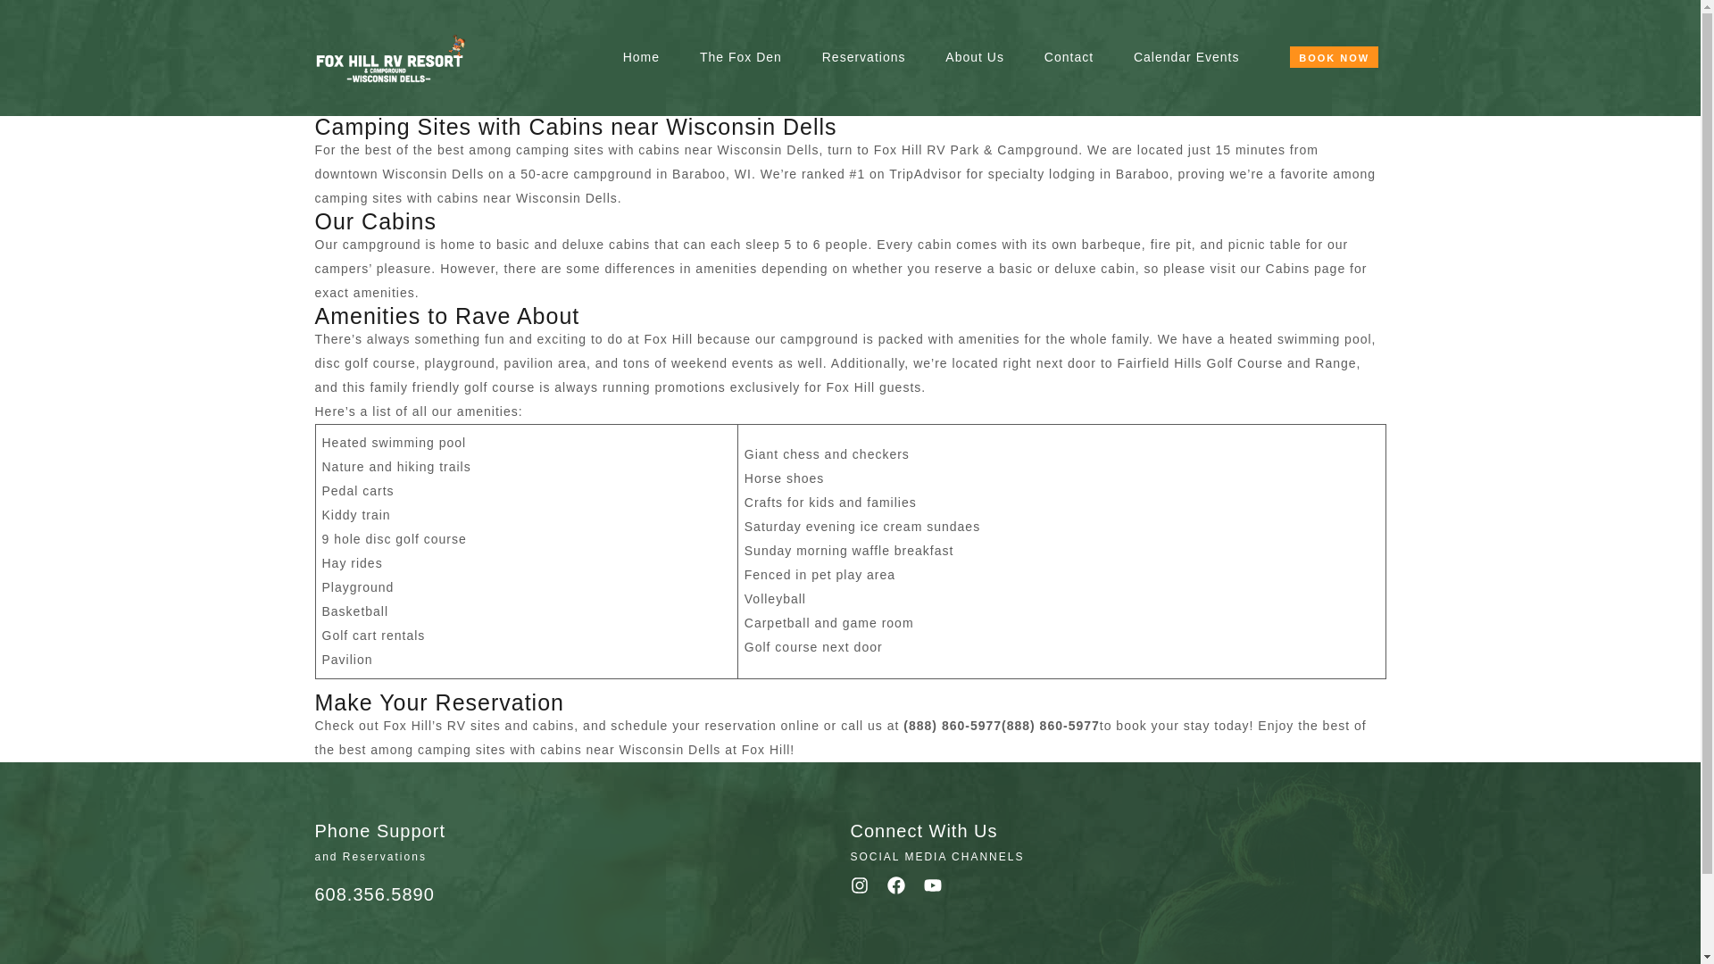  What do you see at coordinates (628, 244) in the screenshot?
I see `cabins` at bounding box center [628, 244].